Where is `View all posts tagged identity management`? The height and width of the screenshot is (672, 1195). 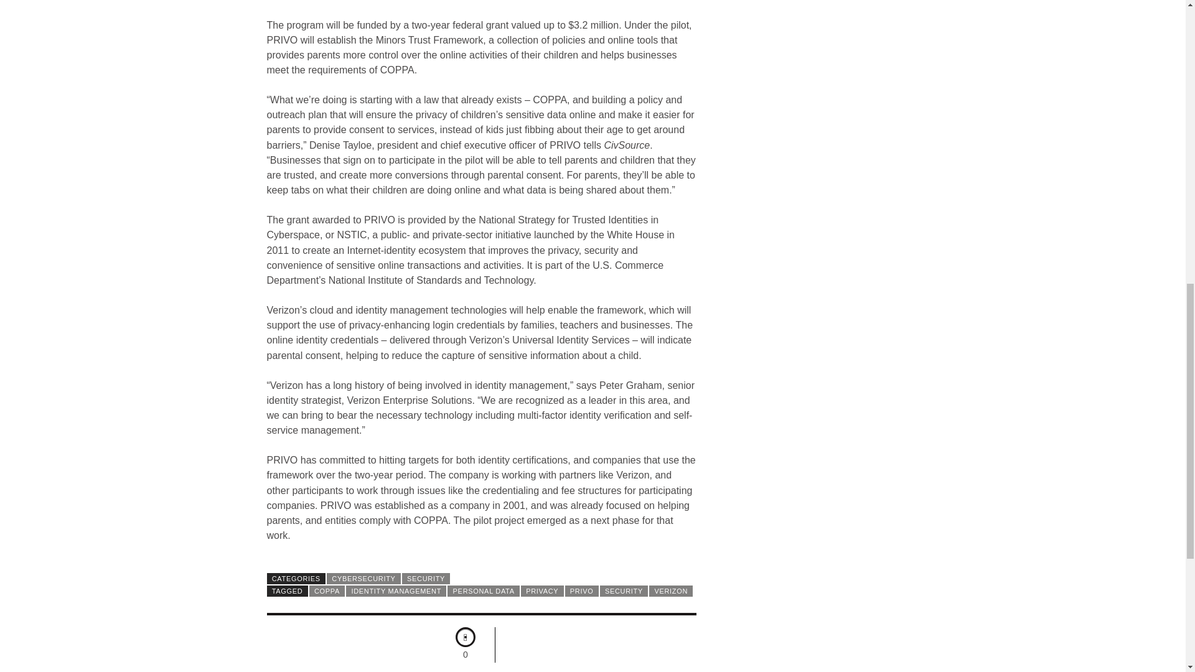
View all posts tagged identity management is located at coordinates (396, 591).